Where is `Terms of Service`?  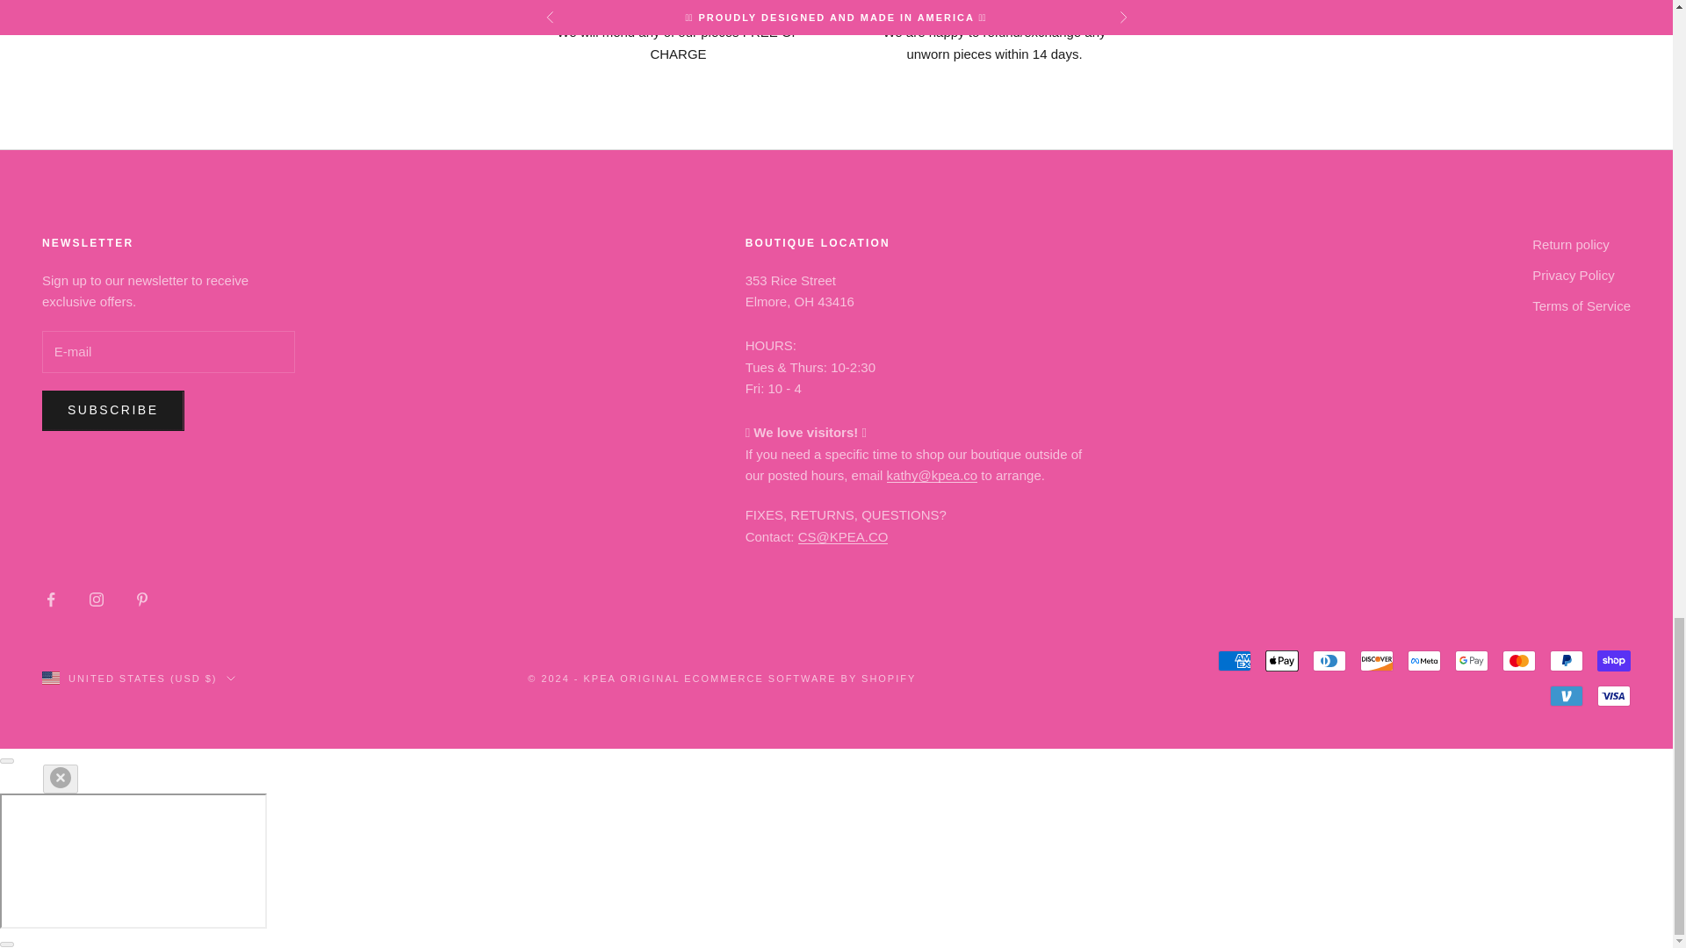
Terms of Service is located at coordinates (1581, 305).